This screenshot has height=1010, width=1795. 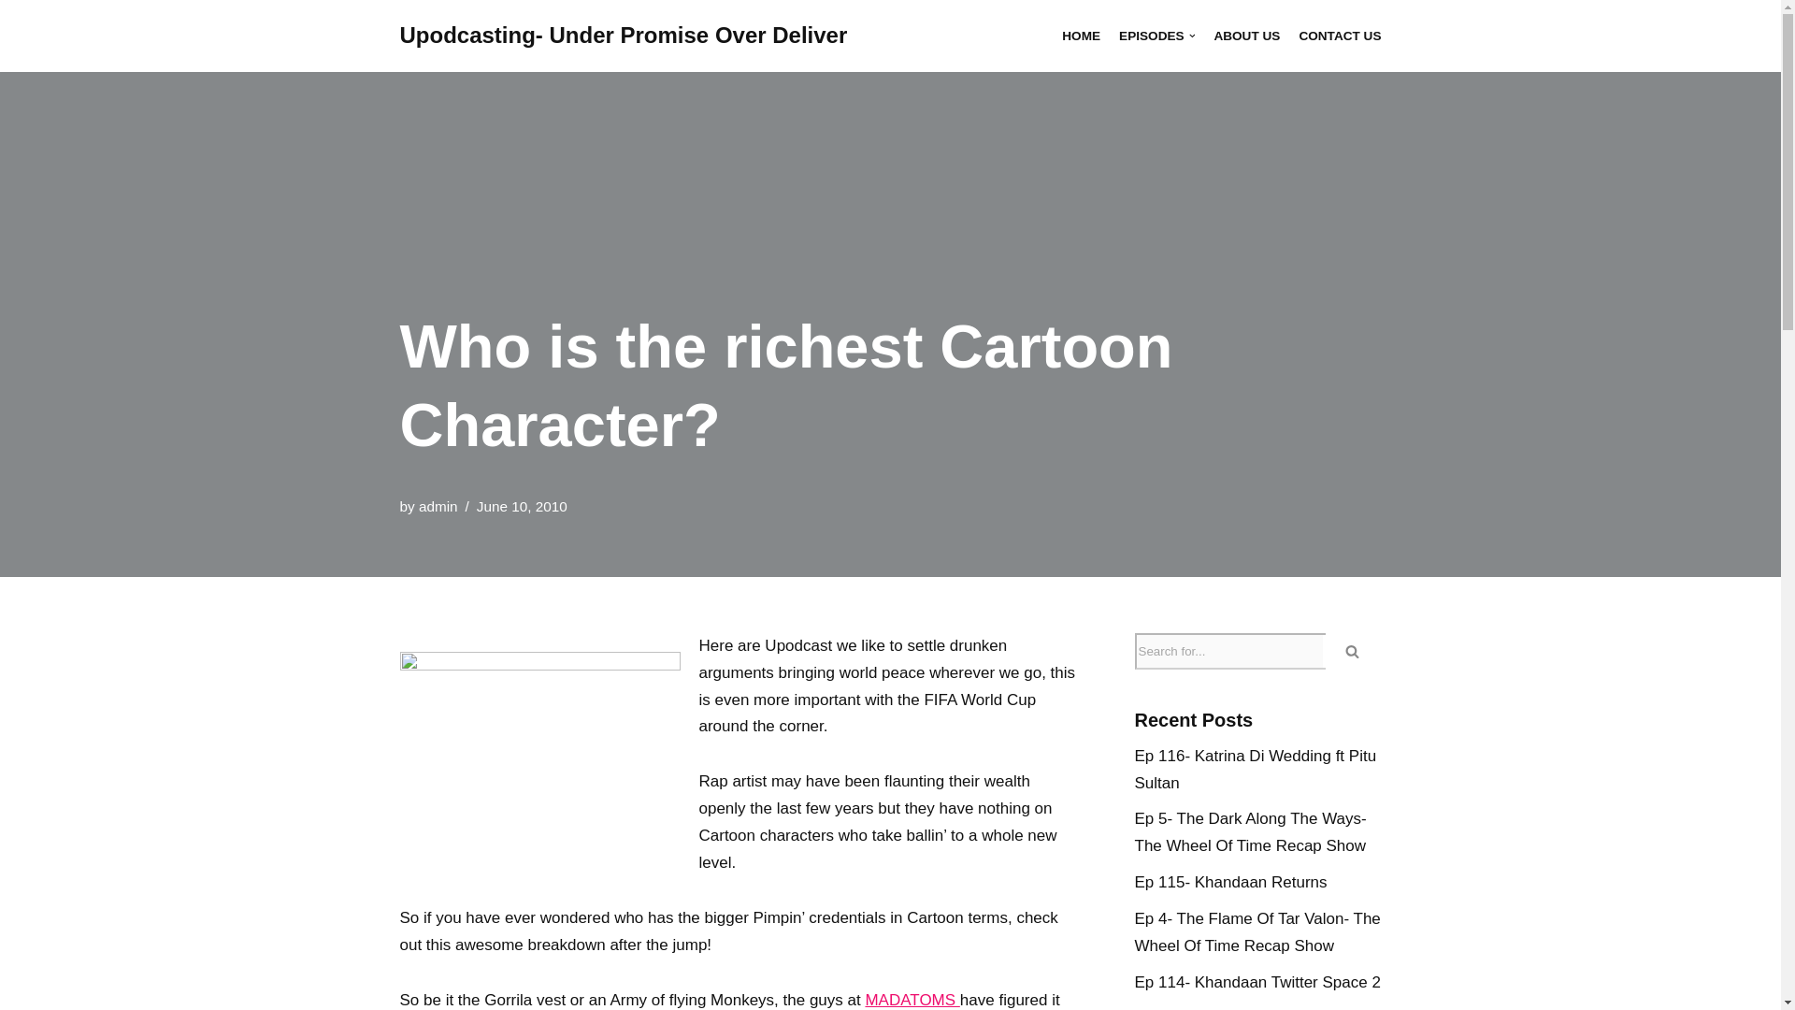 I want to click on Upodcasting- Under Promise Over Deliver, so click(x=624, y=36).